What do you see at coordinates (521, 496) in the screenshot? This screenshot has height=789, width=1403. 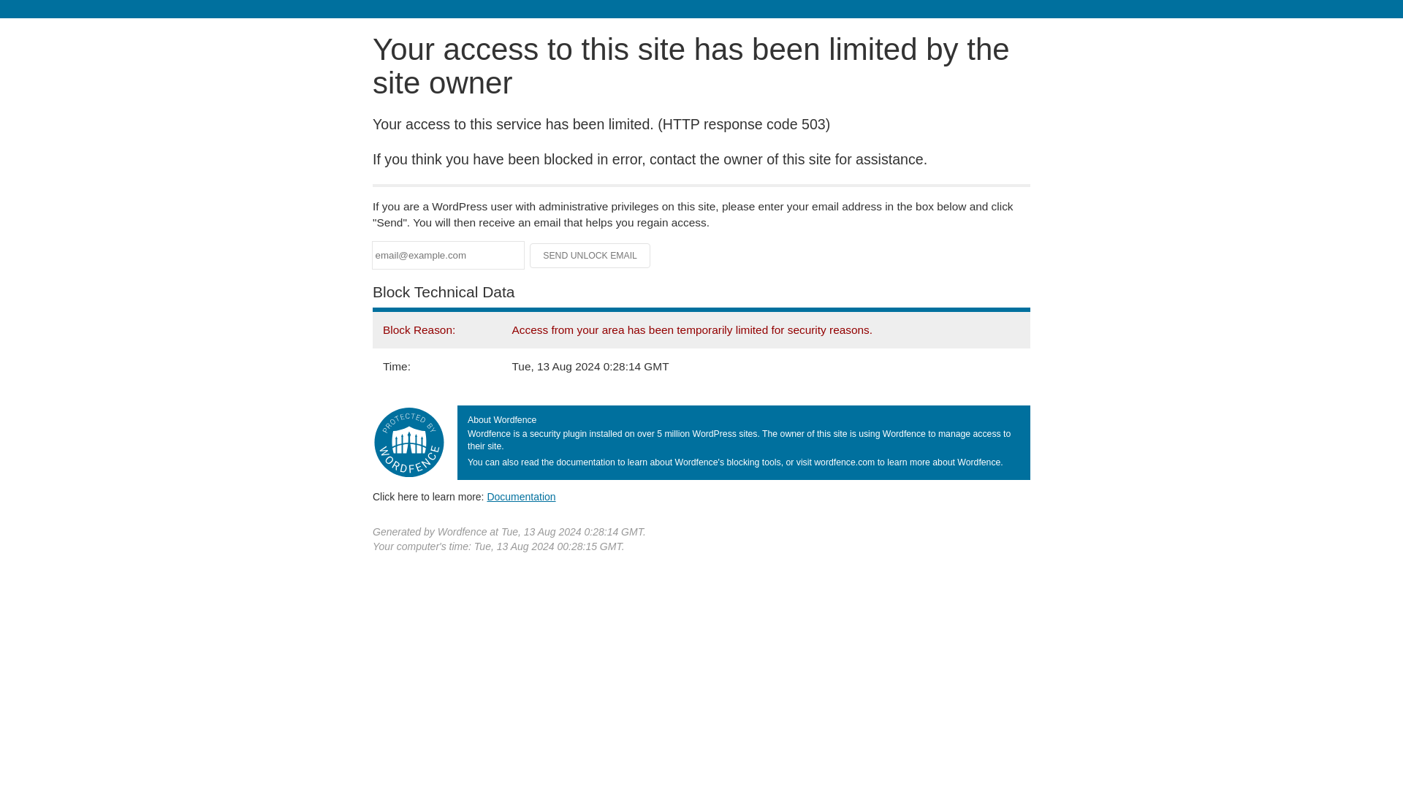 I see `Documentation` at bounding box center [521, 496].